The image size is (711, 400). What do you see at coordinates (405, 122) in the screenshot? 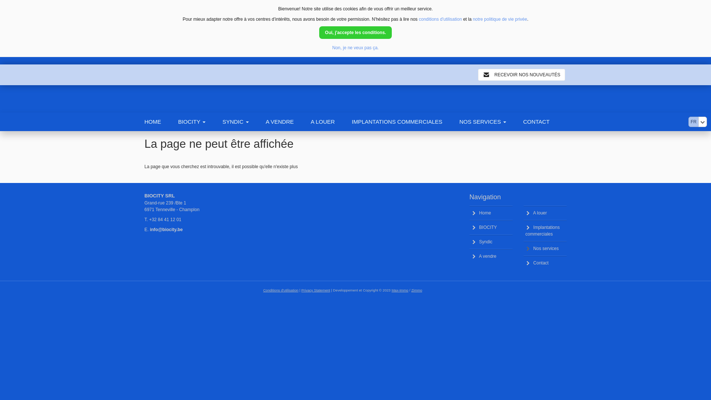
I see `IMPLANTATIONS COMMERCIALES` at bounding box center [405, 122].